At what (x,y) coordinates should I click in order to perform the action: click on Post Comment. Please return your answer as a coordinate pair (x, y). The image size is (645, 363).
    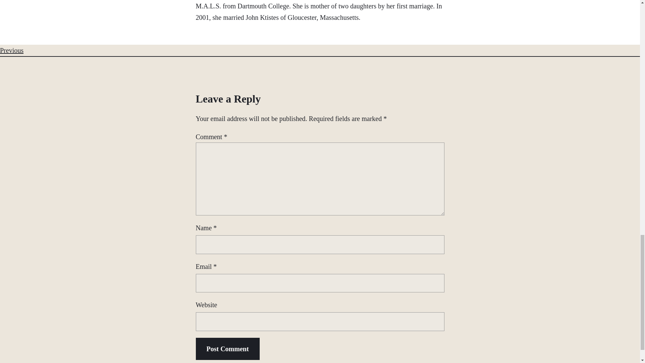
    Looking at the image, I should click on (227, 349).